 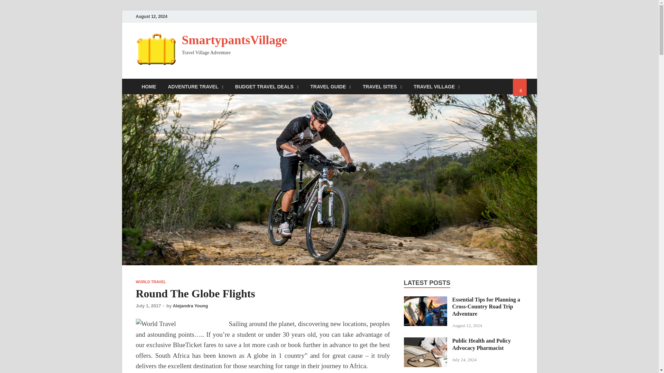 I want to click on TRAVEL VILLAGE, so click(x=436, y=86).